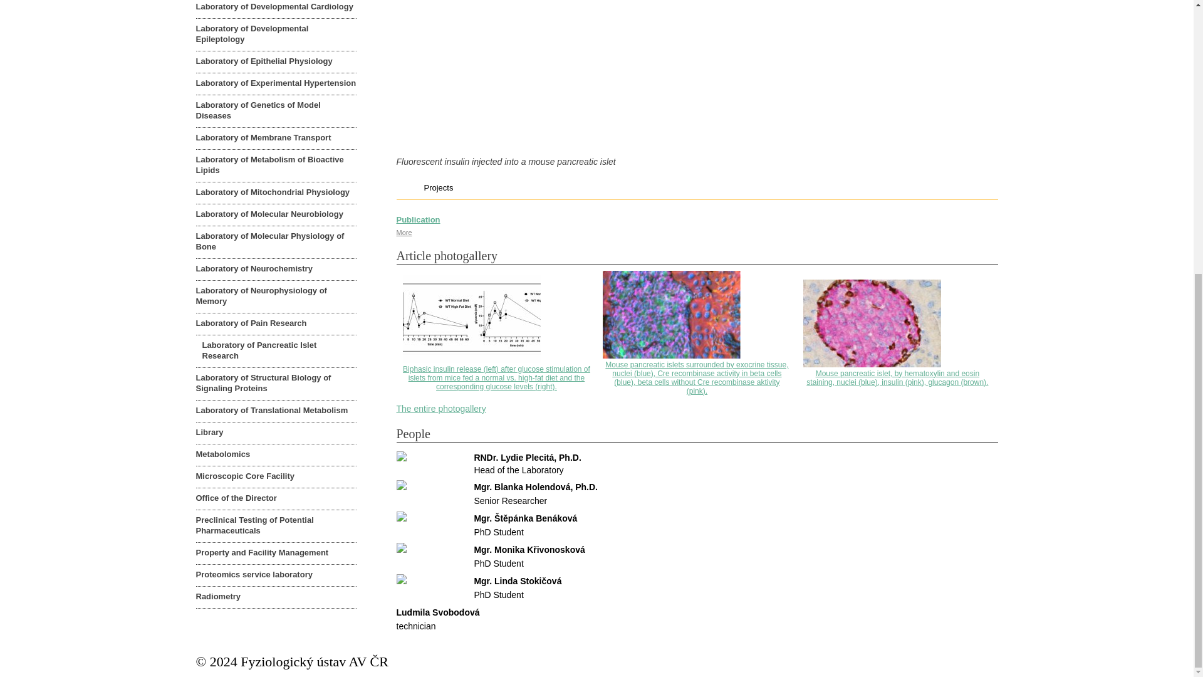 This screenshot has height=677, width=1203. I want to click on Laboratory of Developmental Cardiology, so click(276, 9).